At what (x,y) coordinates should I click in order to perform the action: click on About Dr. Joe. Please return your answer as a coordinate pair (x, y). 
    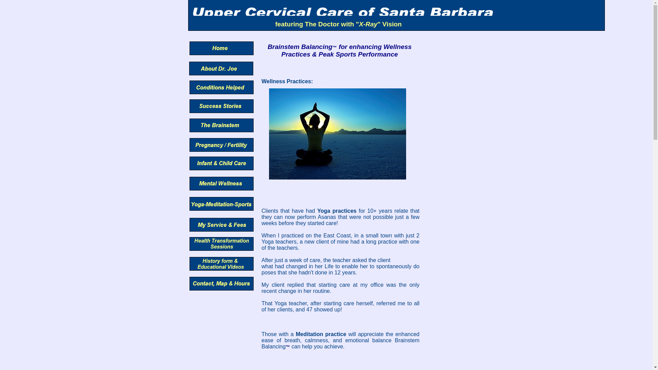
    Looking at the image, I should click on (219, 67).